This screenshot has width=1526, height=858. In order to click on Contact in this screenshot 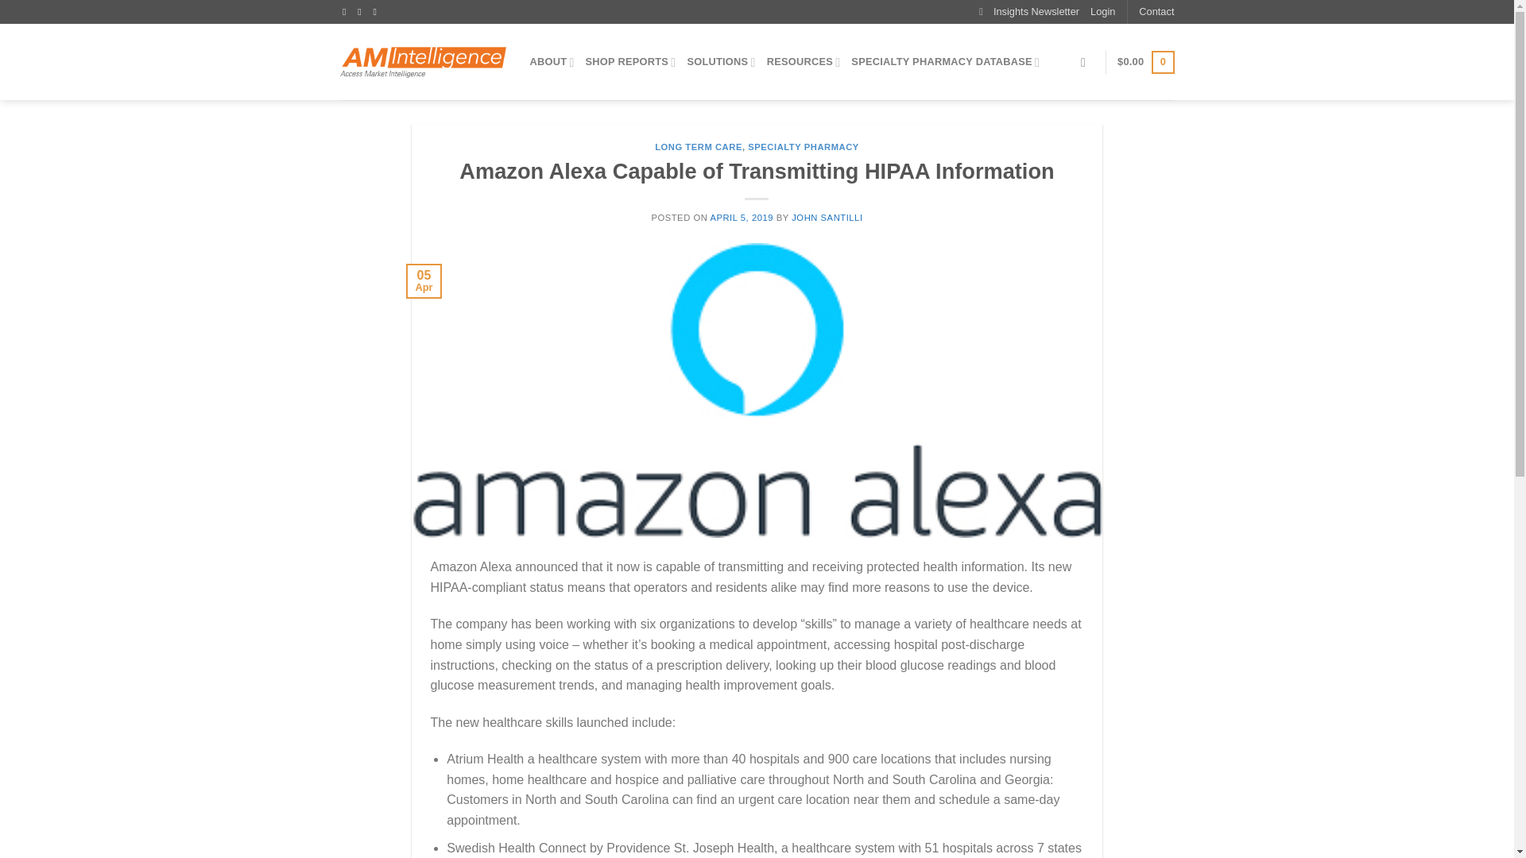, I will do `click(1156, 12)`.